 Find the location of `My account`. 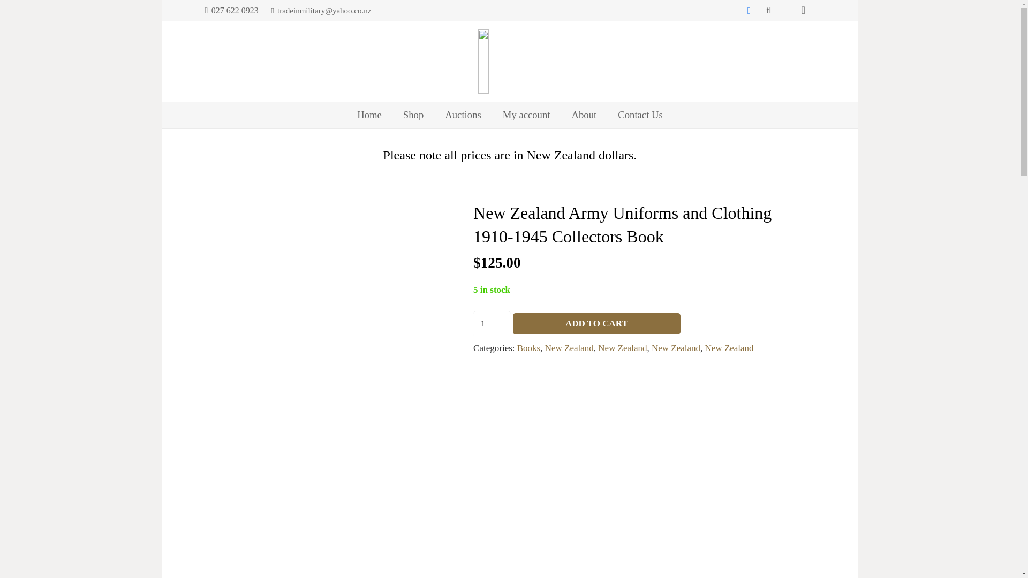

My account is located at coordinates (527, 115).